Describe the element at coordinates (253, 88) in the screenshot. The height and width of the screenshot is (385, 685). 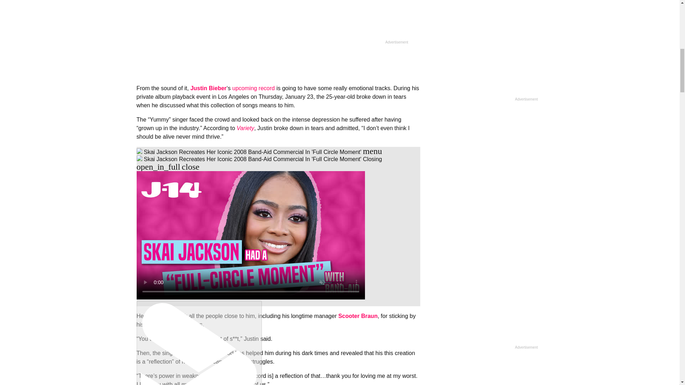
I see `upcoming record` at that location.